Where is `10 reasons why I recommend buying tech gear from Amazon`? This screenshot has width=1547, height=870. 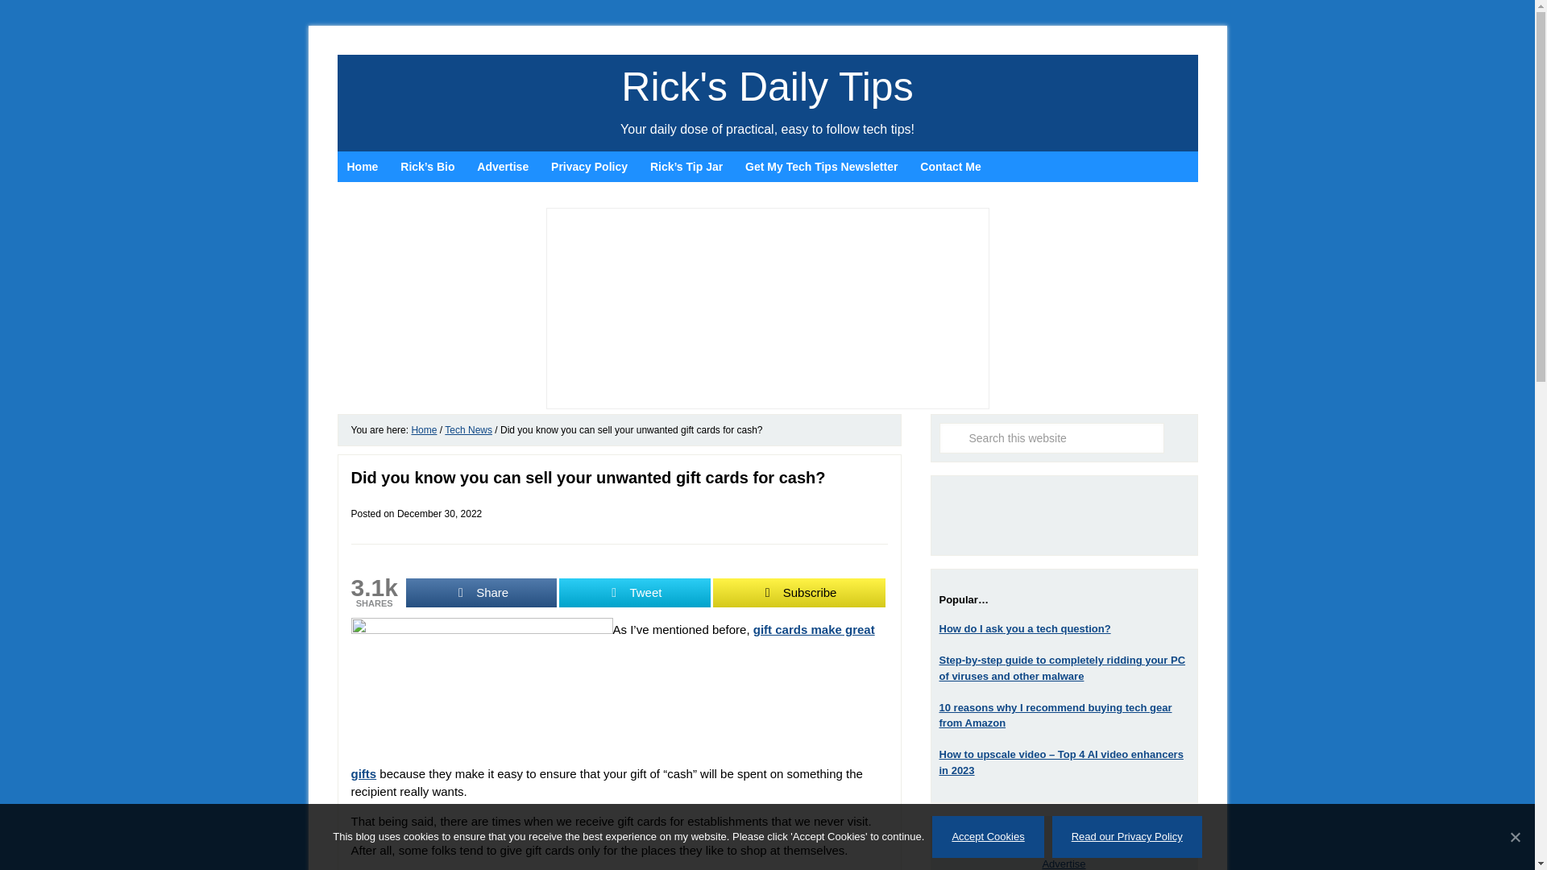
10 reasons why I recommend buying tech gear from Amazon is located at coordinates (1056, 715).